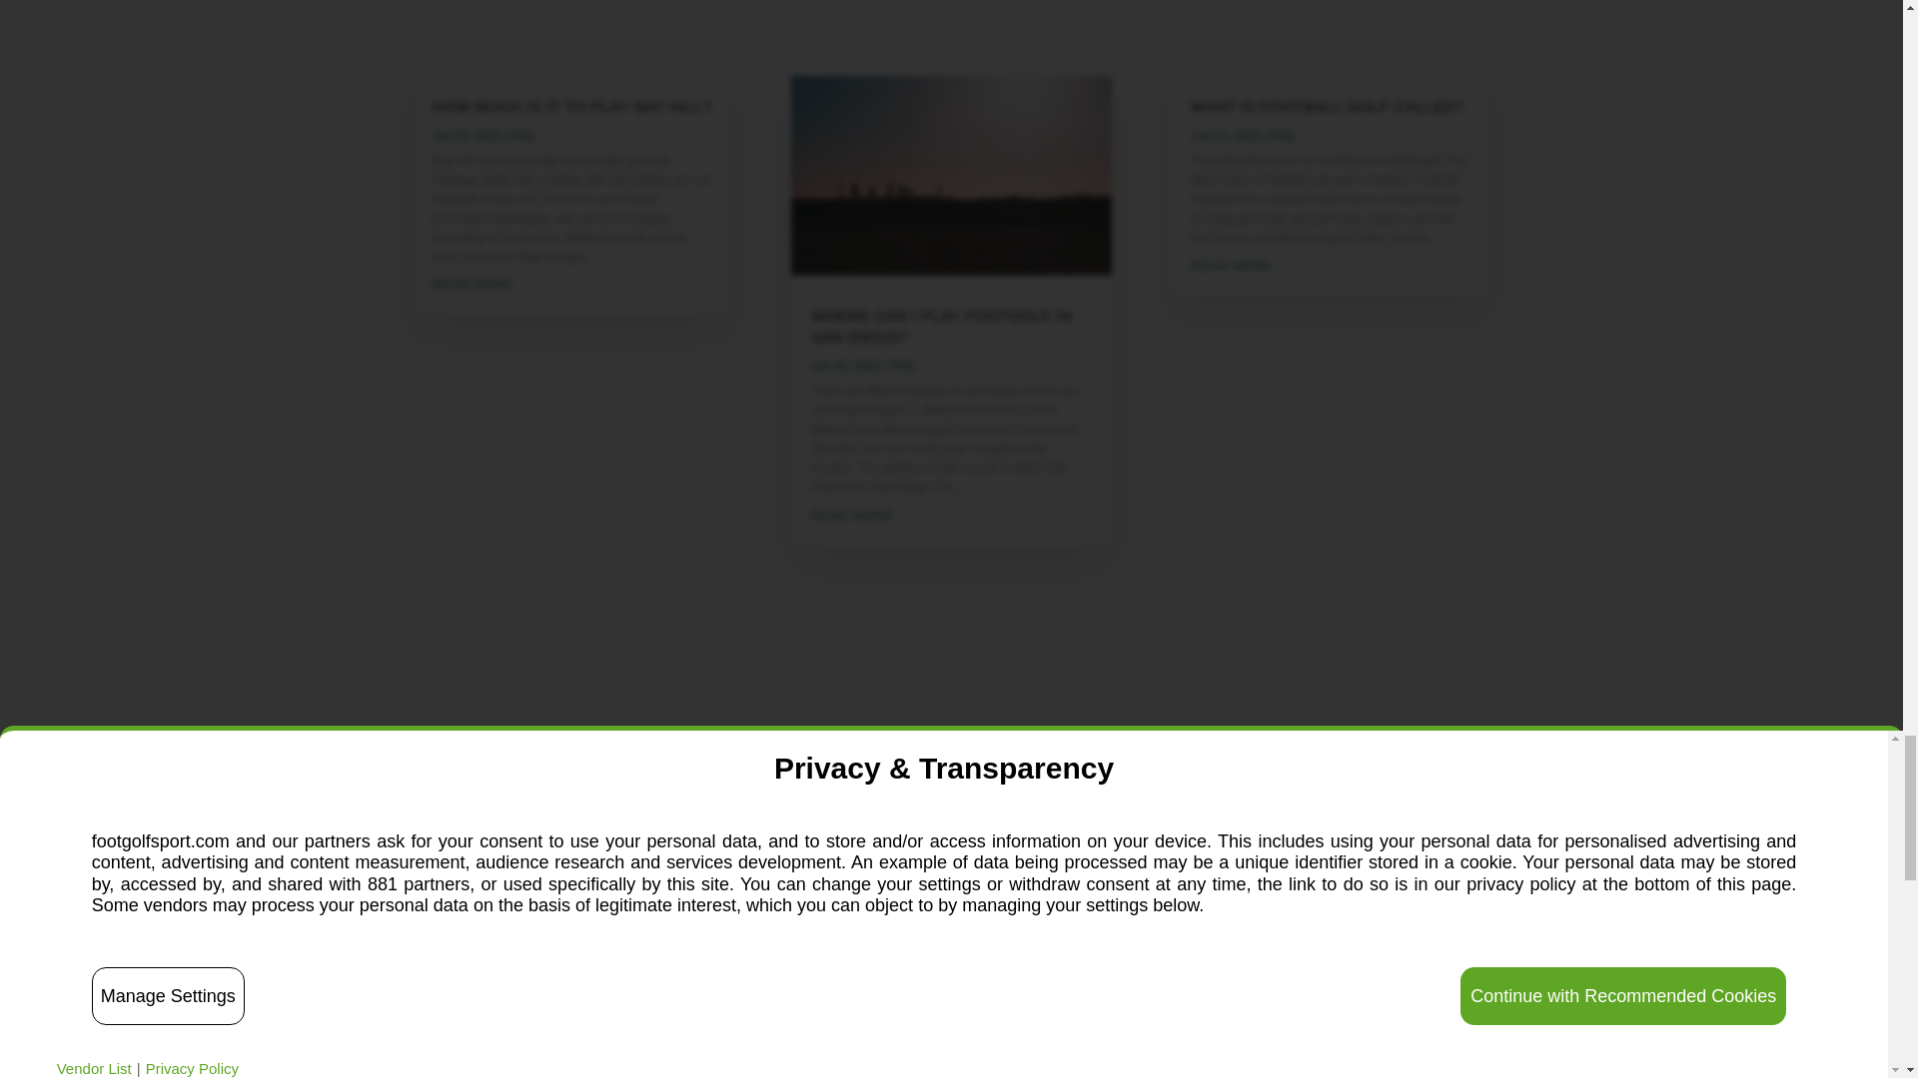 This screenshot has width=1918, height=1078. I want to click on FAQ, so click(901, 365).